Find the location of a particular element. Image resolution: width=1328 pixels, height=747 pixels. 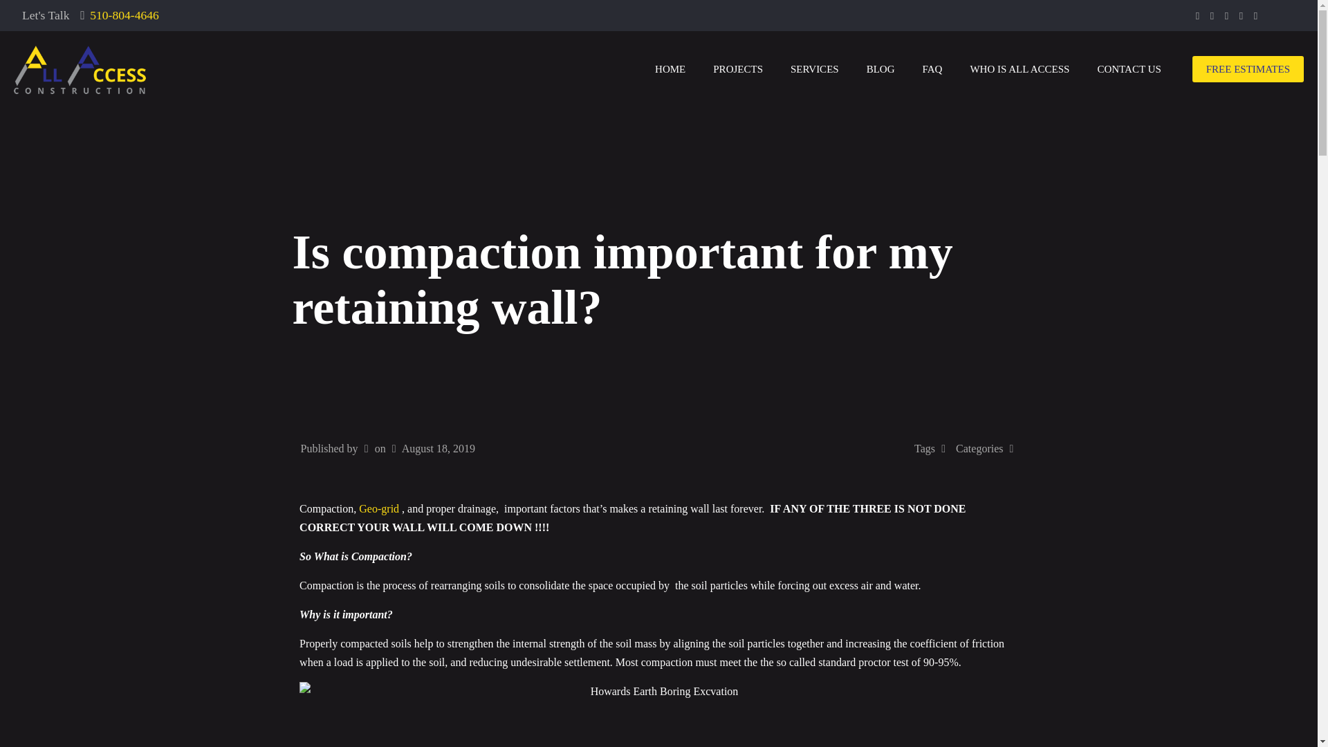

LinkedIn is located at coordinates (1241, 16).